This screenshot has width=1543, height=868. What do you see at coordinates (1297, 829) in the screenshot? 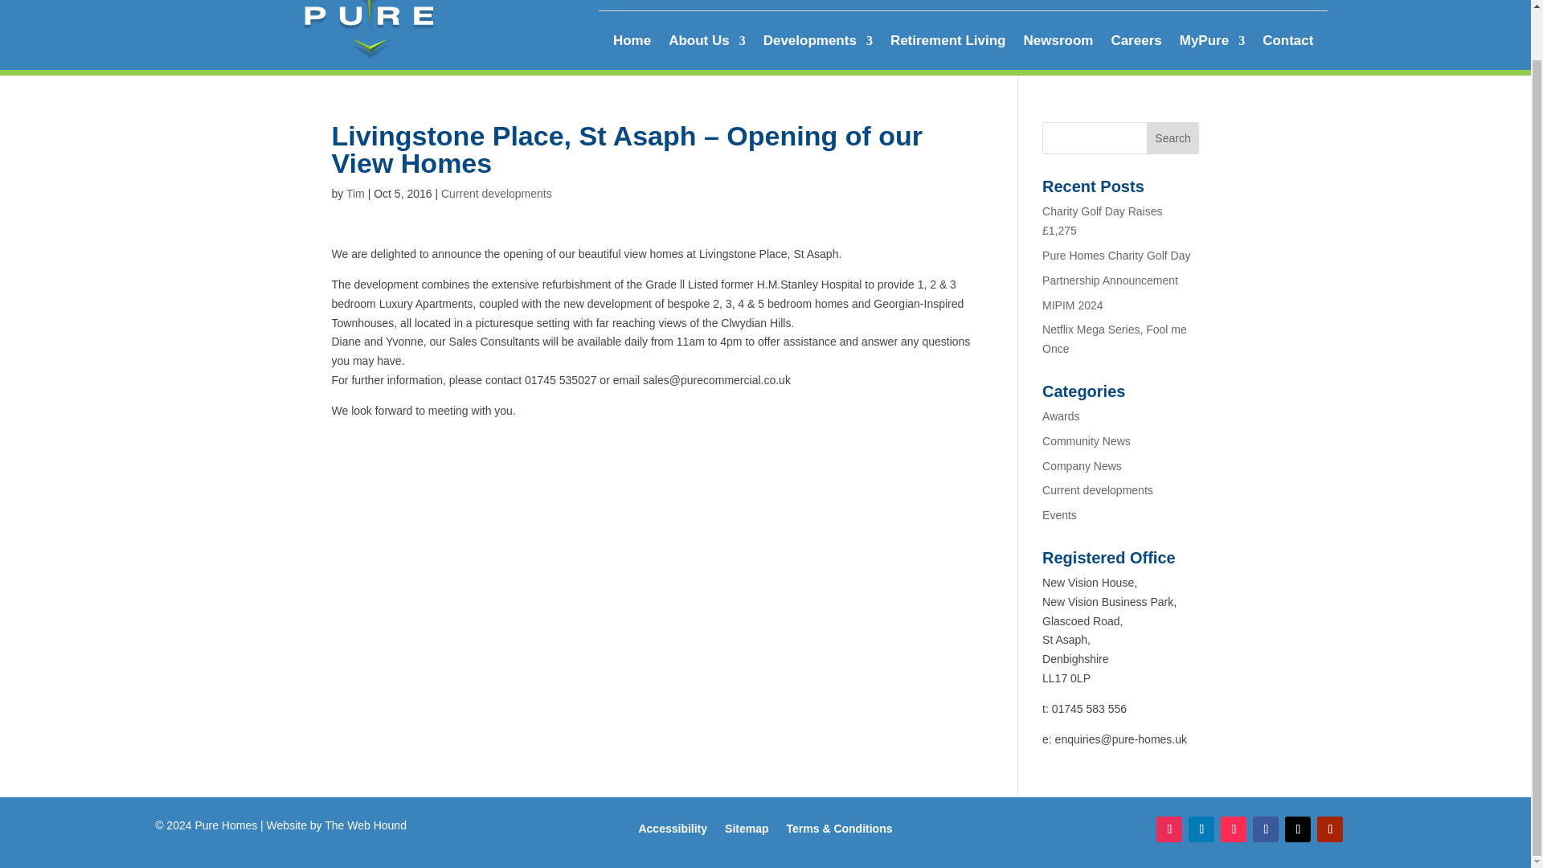
I see `Follow on X` at bounding box center [1297, 829].